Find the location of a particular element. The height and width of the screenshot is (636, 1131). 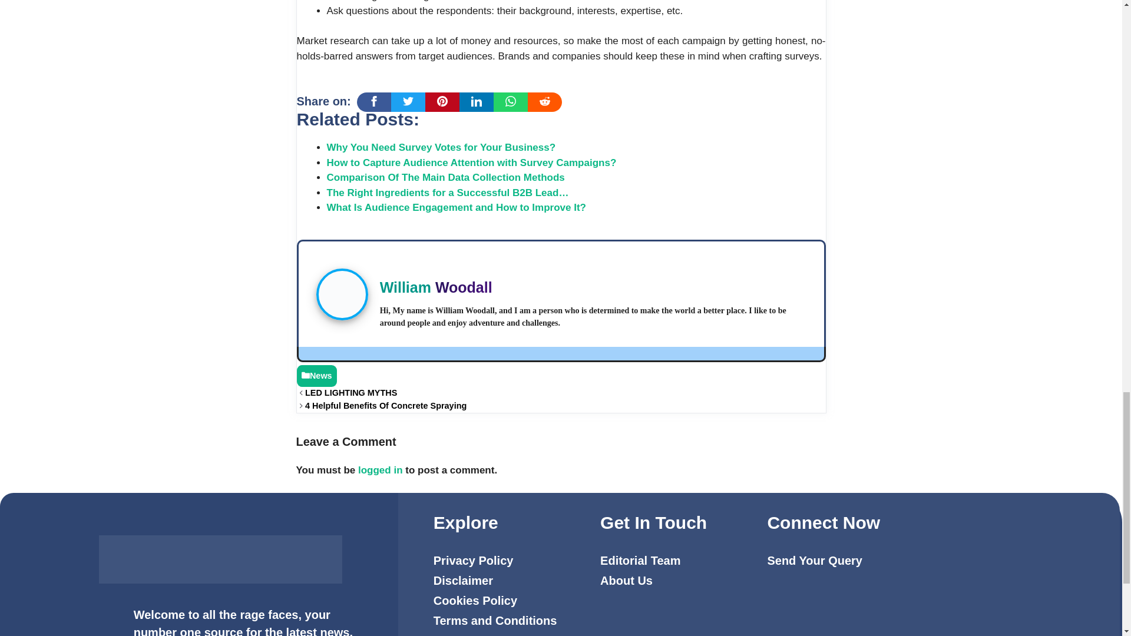

4 Helpful Benefits Of Concrete Spraying  is located at coordinates (387, 405).